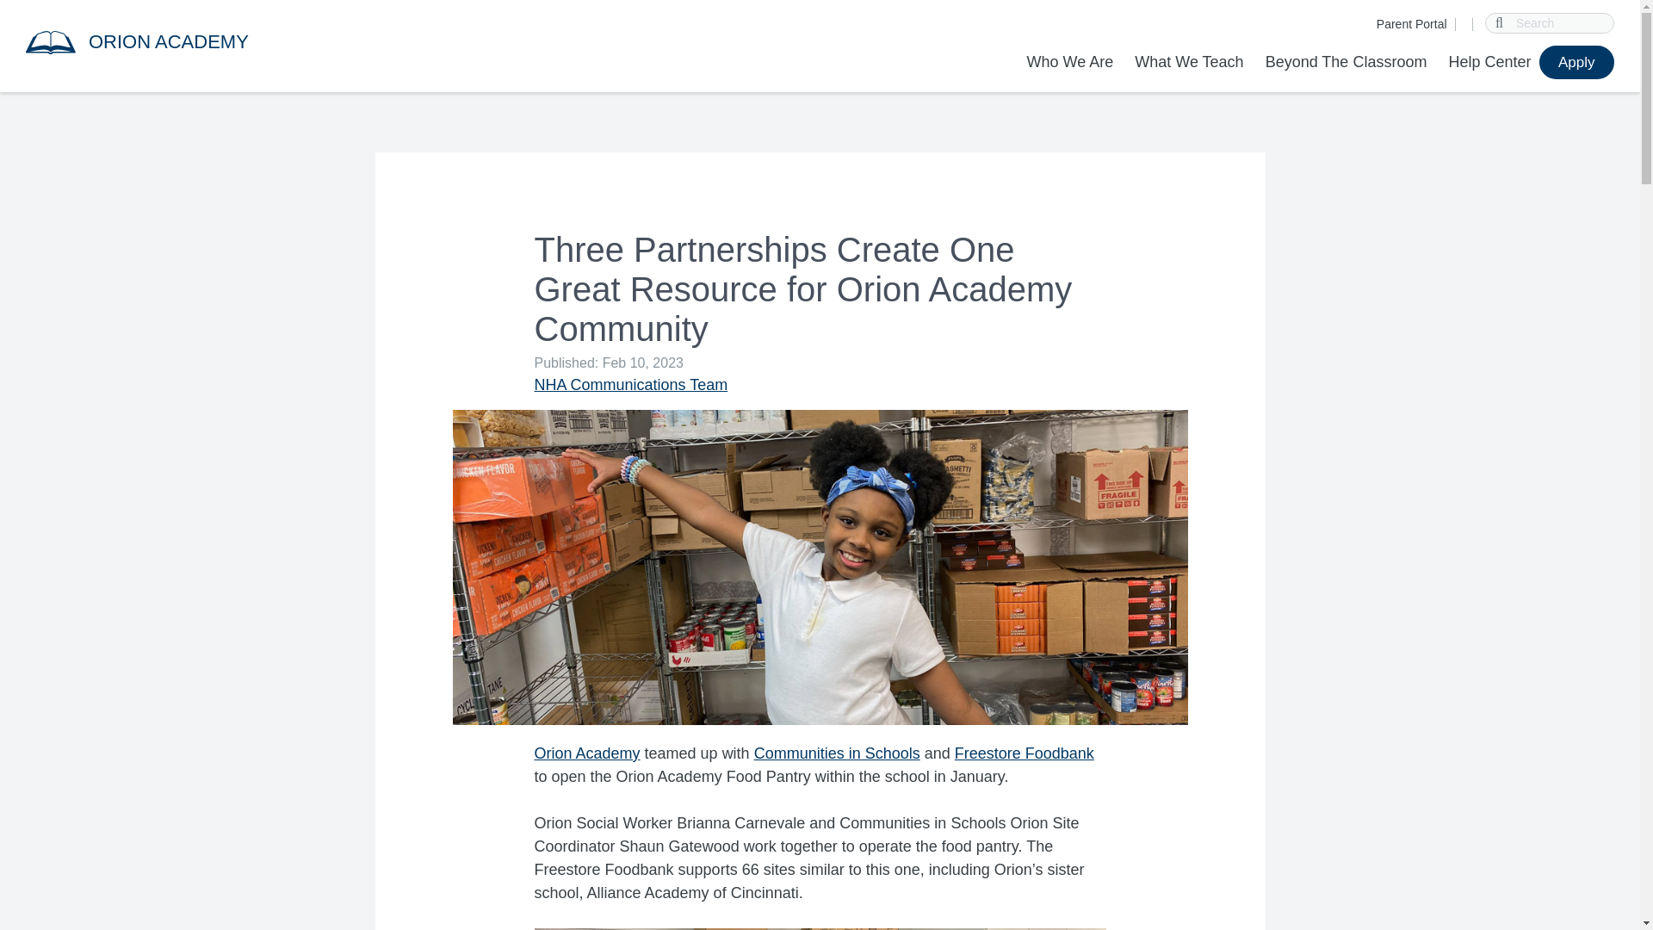  I want to click on Apply, so click(1576, 62).